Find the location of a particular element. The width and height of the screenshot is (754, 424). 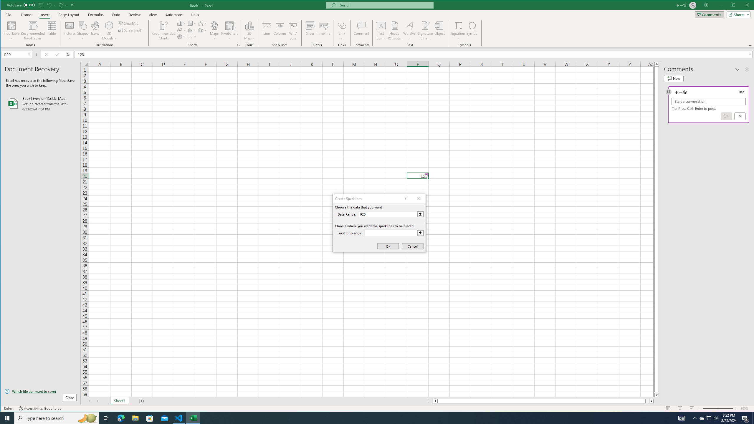

Insert Line or Area Chart is located at coordinates (181, 30).